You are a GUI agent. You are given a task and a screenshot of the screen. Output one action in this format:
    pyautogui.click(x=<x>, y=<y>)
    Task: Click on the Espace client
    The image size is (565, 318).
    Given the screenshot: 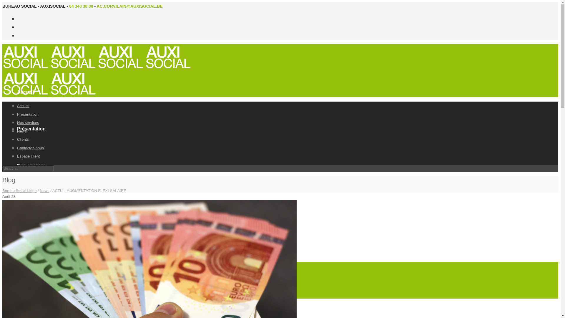 What is the action you would take?
    pyautogui.click(x=32, y=313)
    